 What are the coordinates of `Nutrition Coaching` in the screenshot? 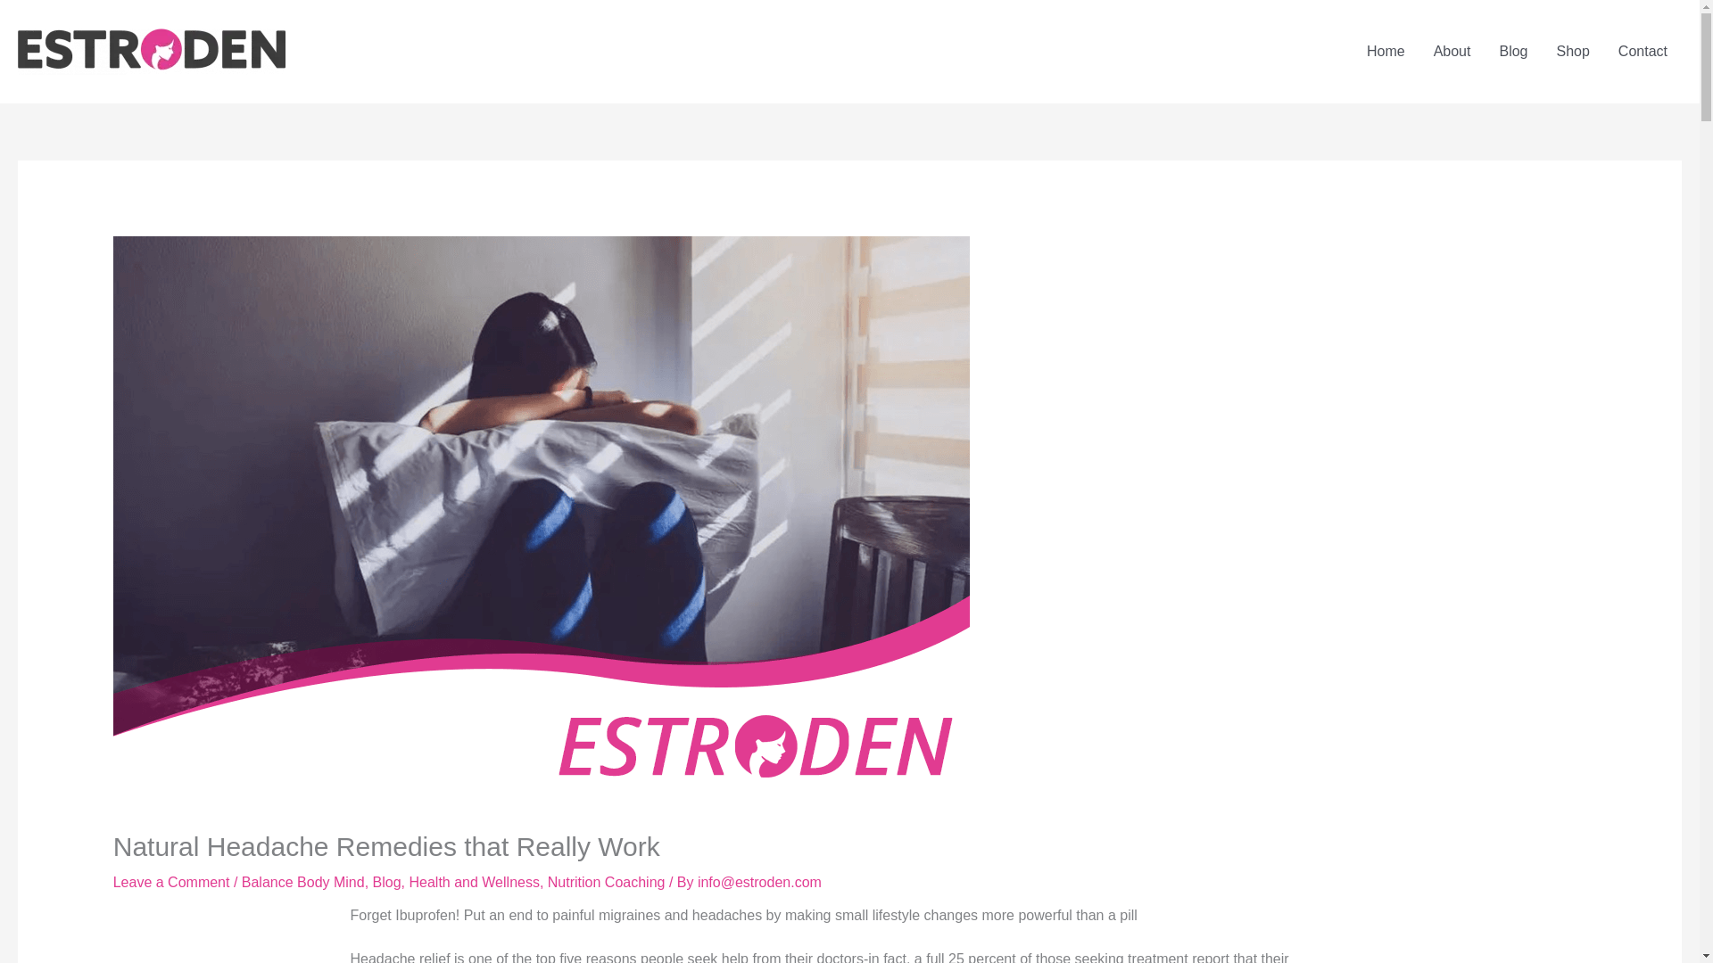 It's located at (607, 881).